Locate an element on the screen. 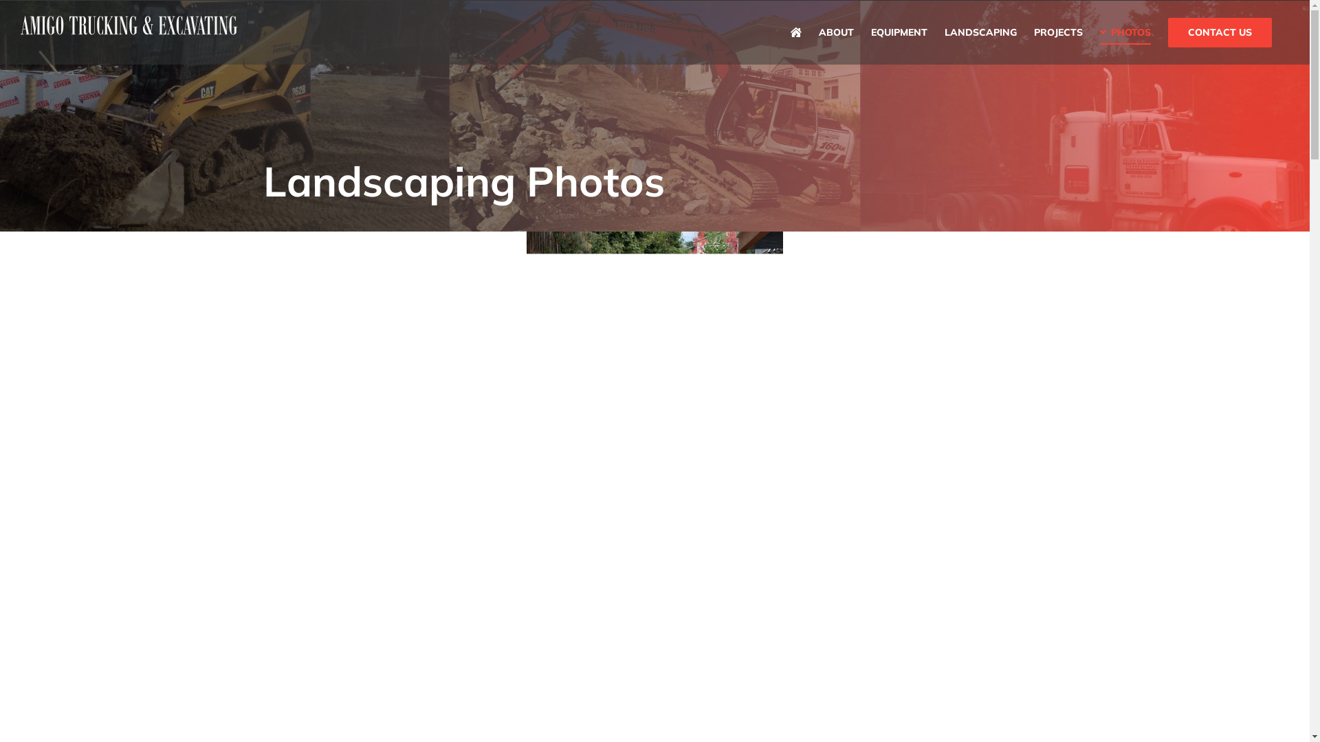 Image resolution: width=1320 pixels, height=742 pixels. IMG_1364 is located at coordinates (917, 550).